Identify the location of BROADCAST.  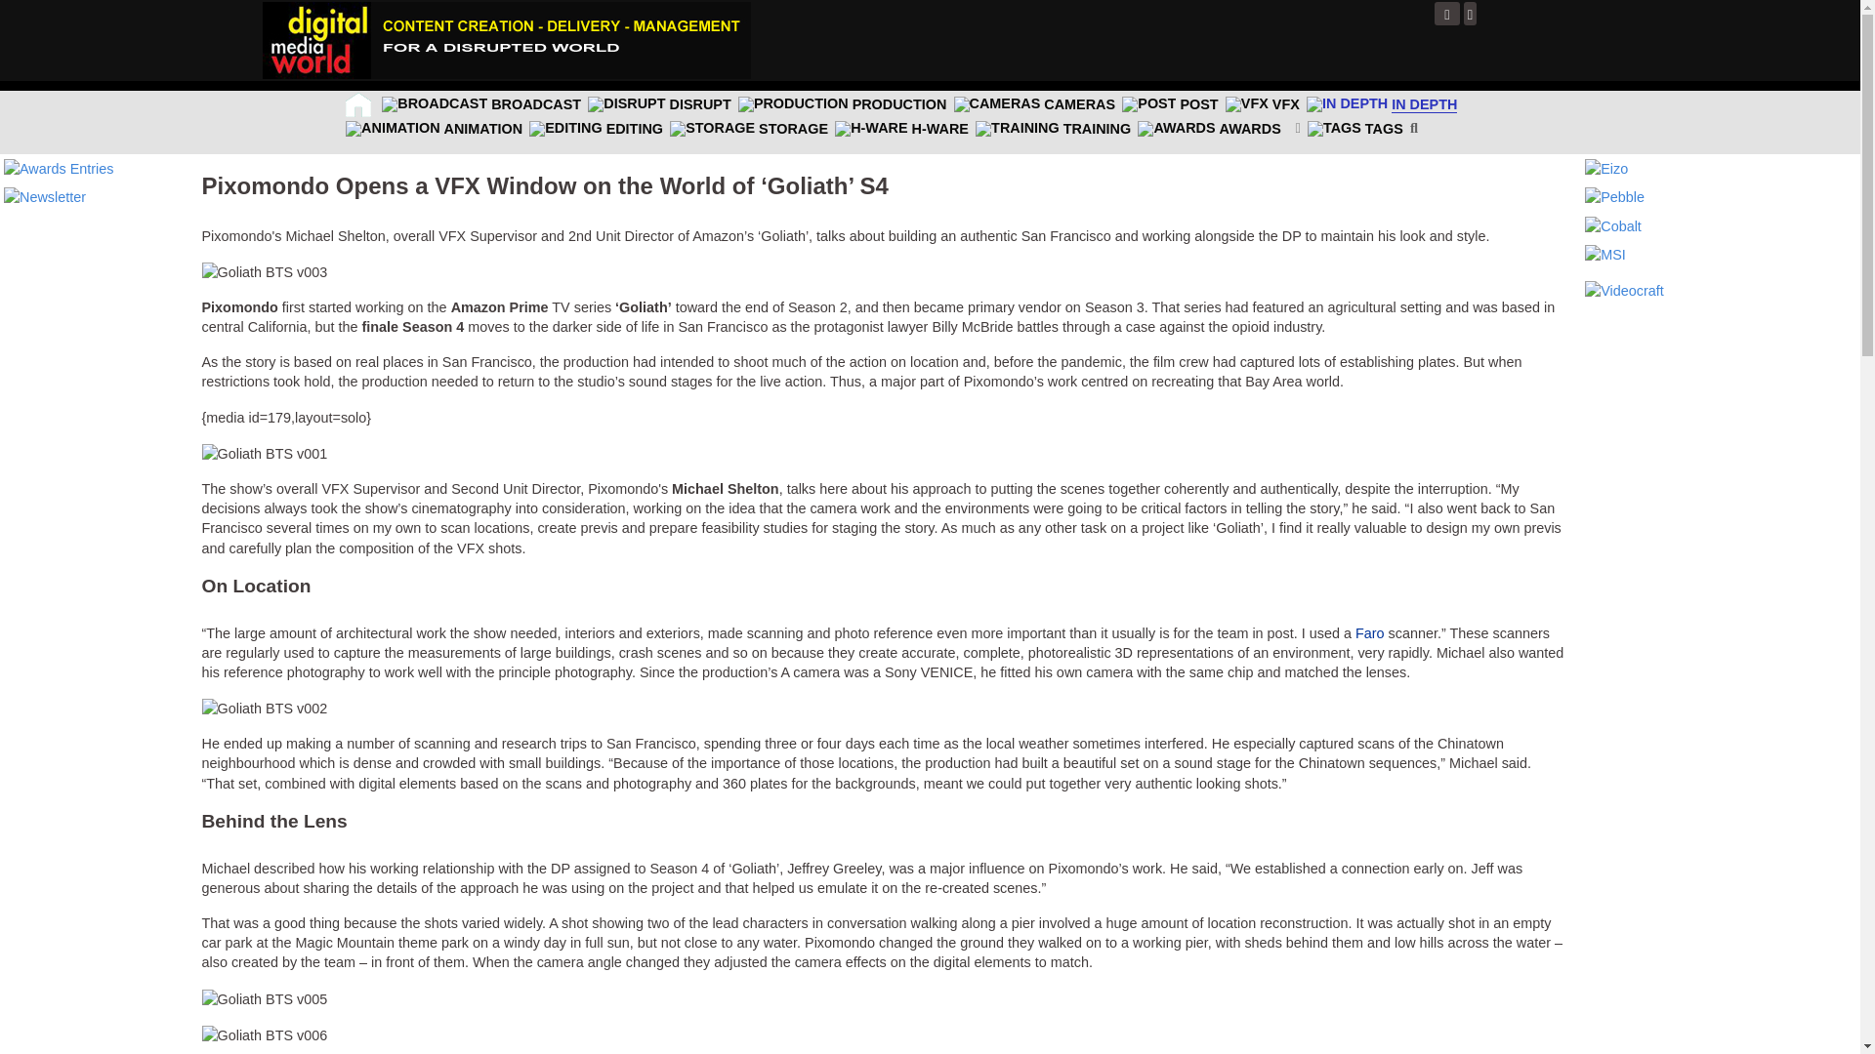
(480, 103).